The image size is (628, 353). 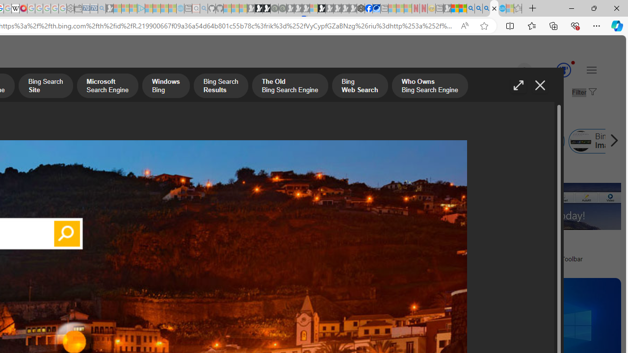 What do you see at coordinates (554, 71) in the screenshot?
I see `Microsoft Rewards 84` at bounding box center [554, 71].